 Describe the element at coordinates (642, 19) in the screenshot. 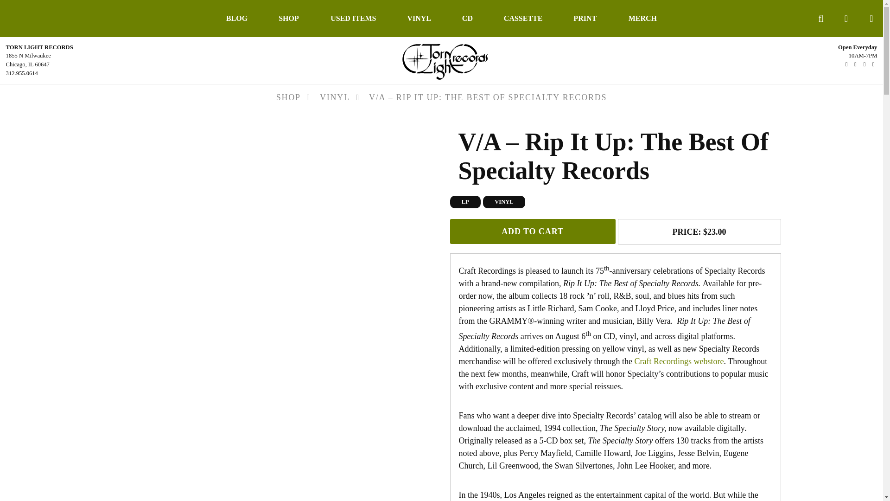

I see `MERCH` at that location.